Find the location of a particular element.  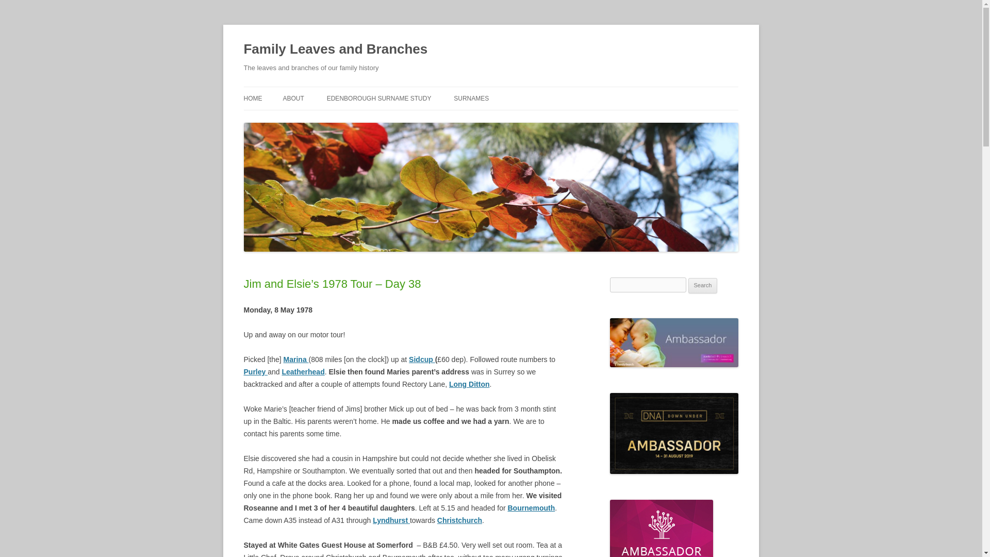

Lyndhurst is located at coordinates (391, 520).